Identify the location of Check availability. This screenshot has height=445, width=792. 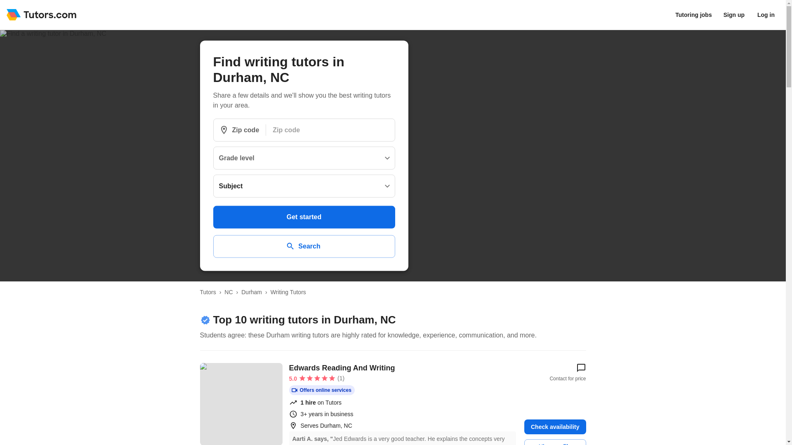
(555, 427).